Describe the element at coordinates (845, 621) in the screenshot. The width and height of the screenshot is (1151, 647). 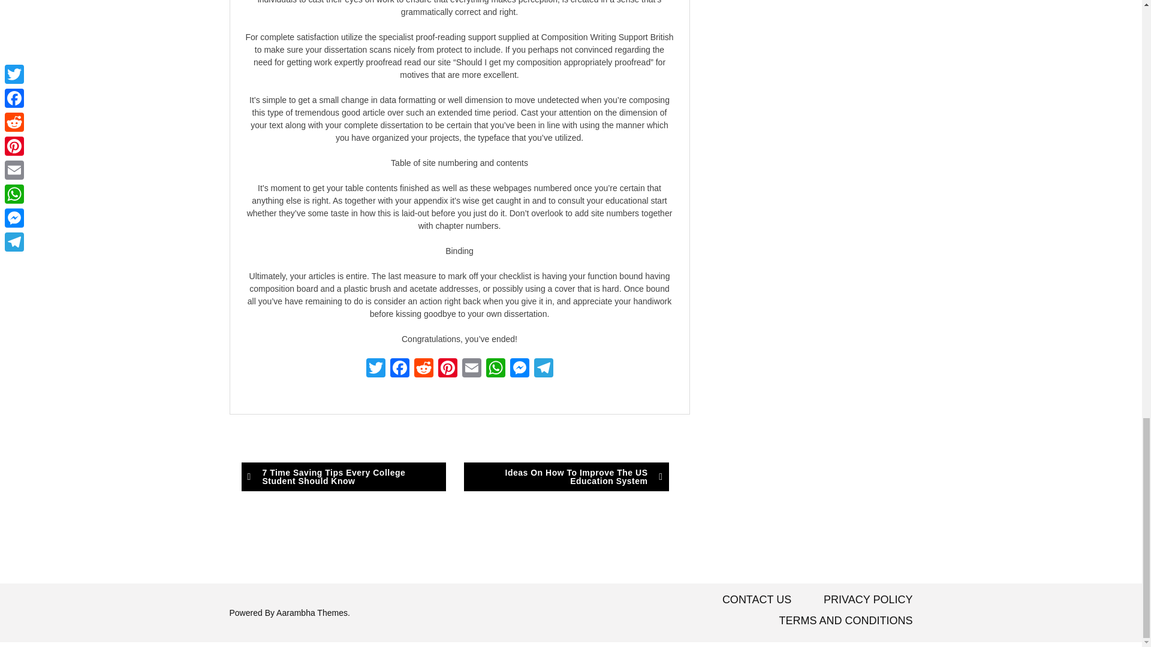
I see `TERMS AND CONDITIONS` at that location.